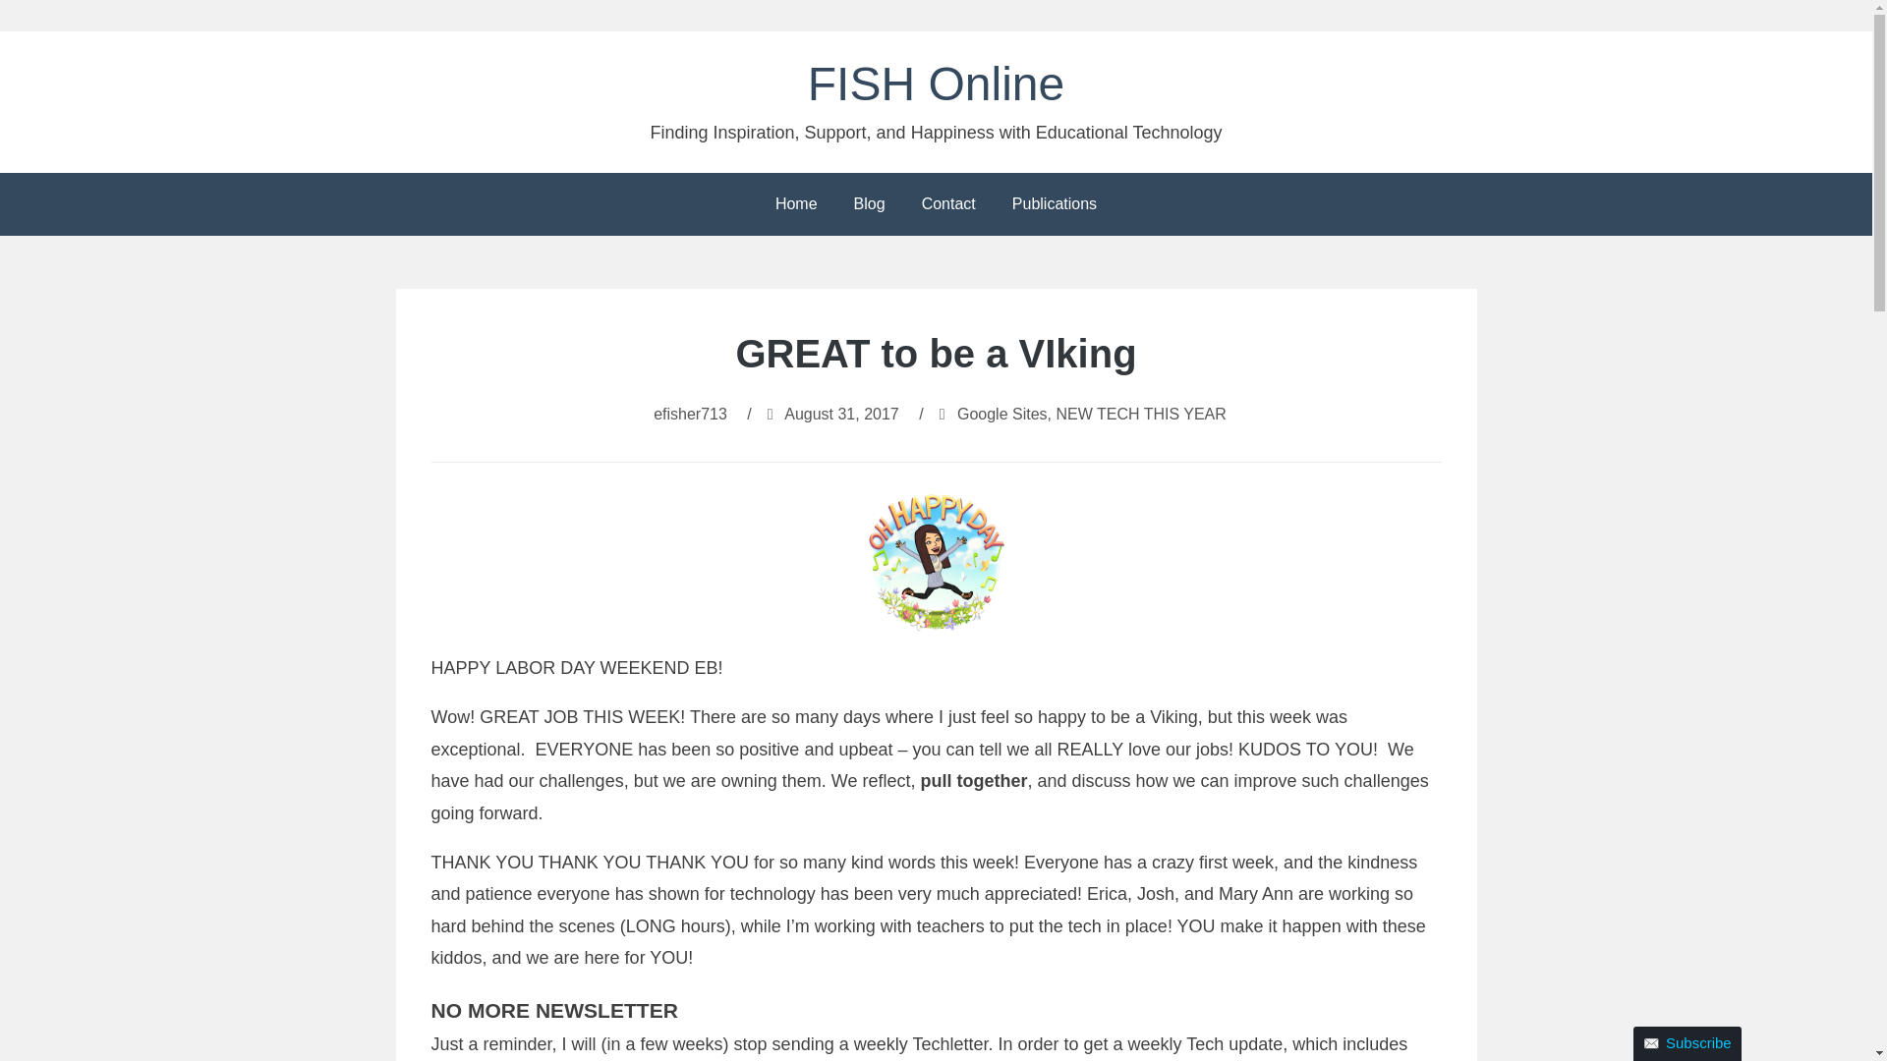  Describe the element at coordinates (841, 413) in the screenshot. I see `August 31, 2017` at that location.